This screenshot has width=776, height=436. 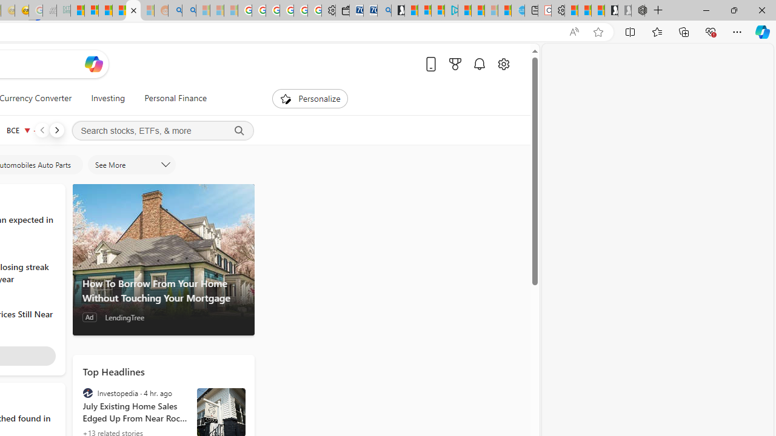 I want to click on Student Loan Update: Forgiveness Program Ends This Month, so click(x=119, y=11).